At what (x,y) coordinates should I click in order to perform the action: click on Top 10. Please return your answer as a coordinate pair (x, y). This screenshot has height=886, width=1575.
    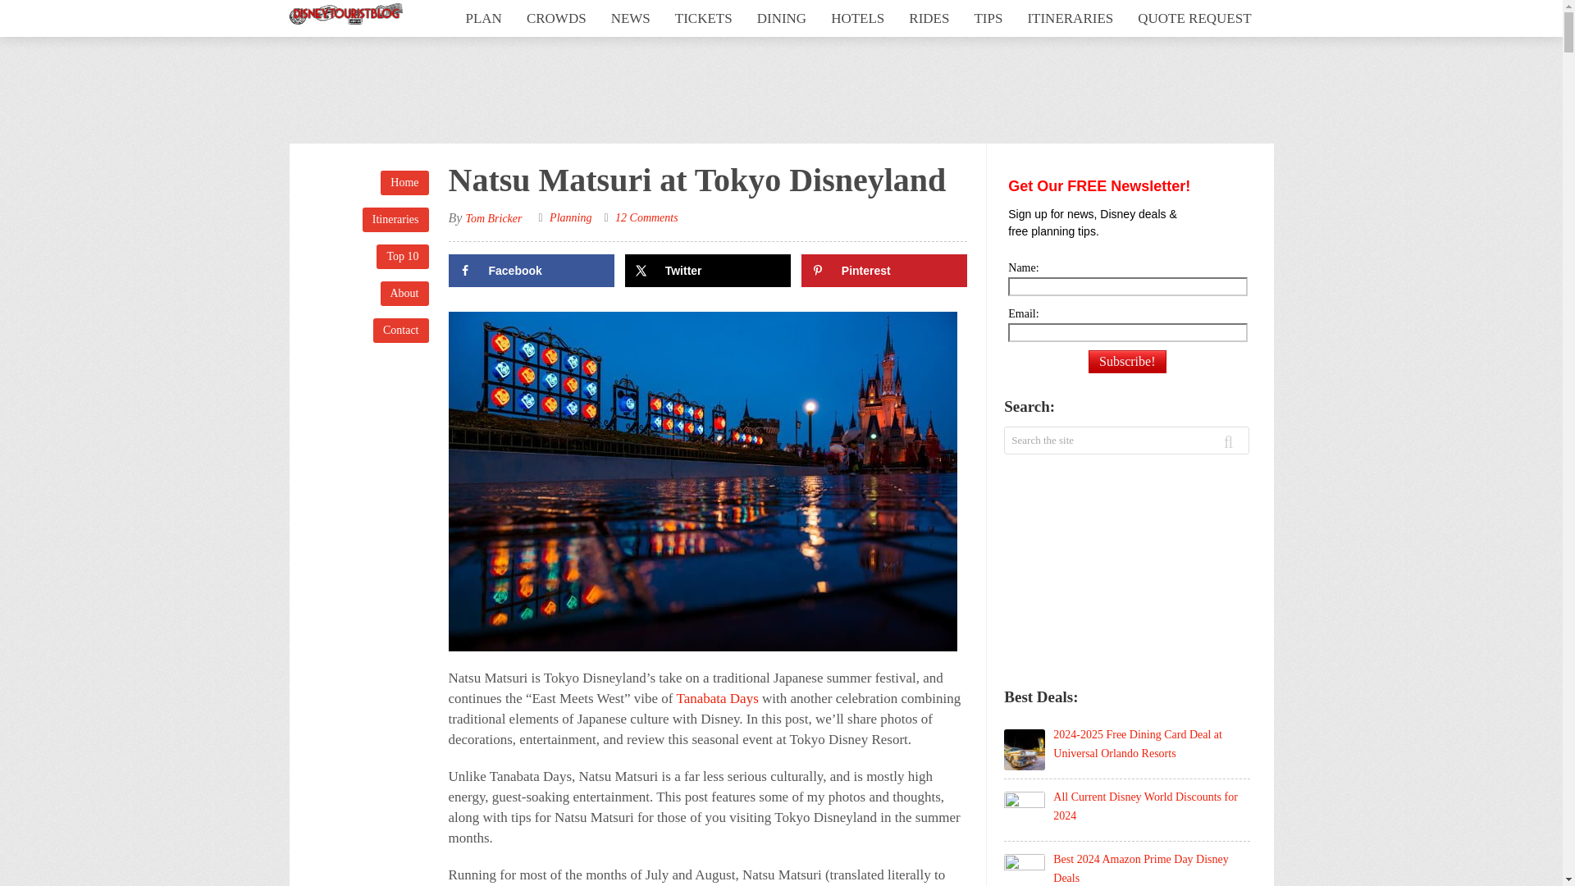
    Looking at the image, I should click on (402, 257).